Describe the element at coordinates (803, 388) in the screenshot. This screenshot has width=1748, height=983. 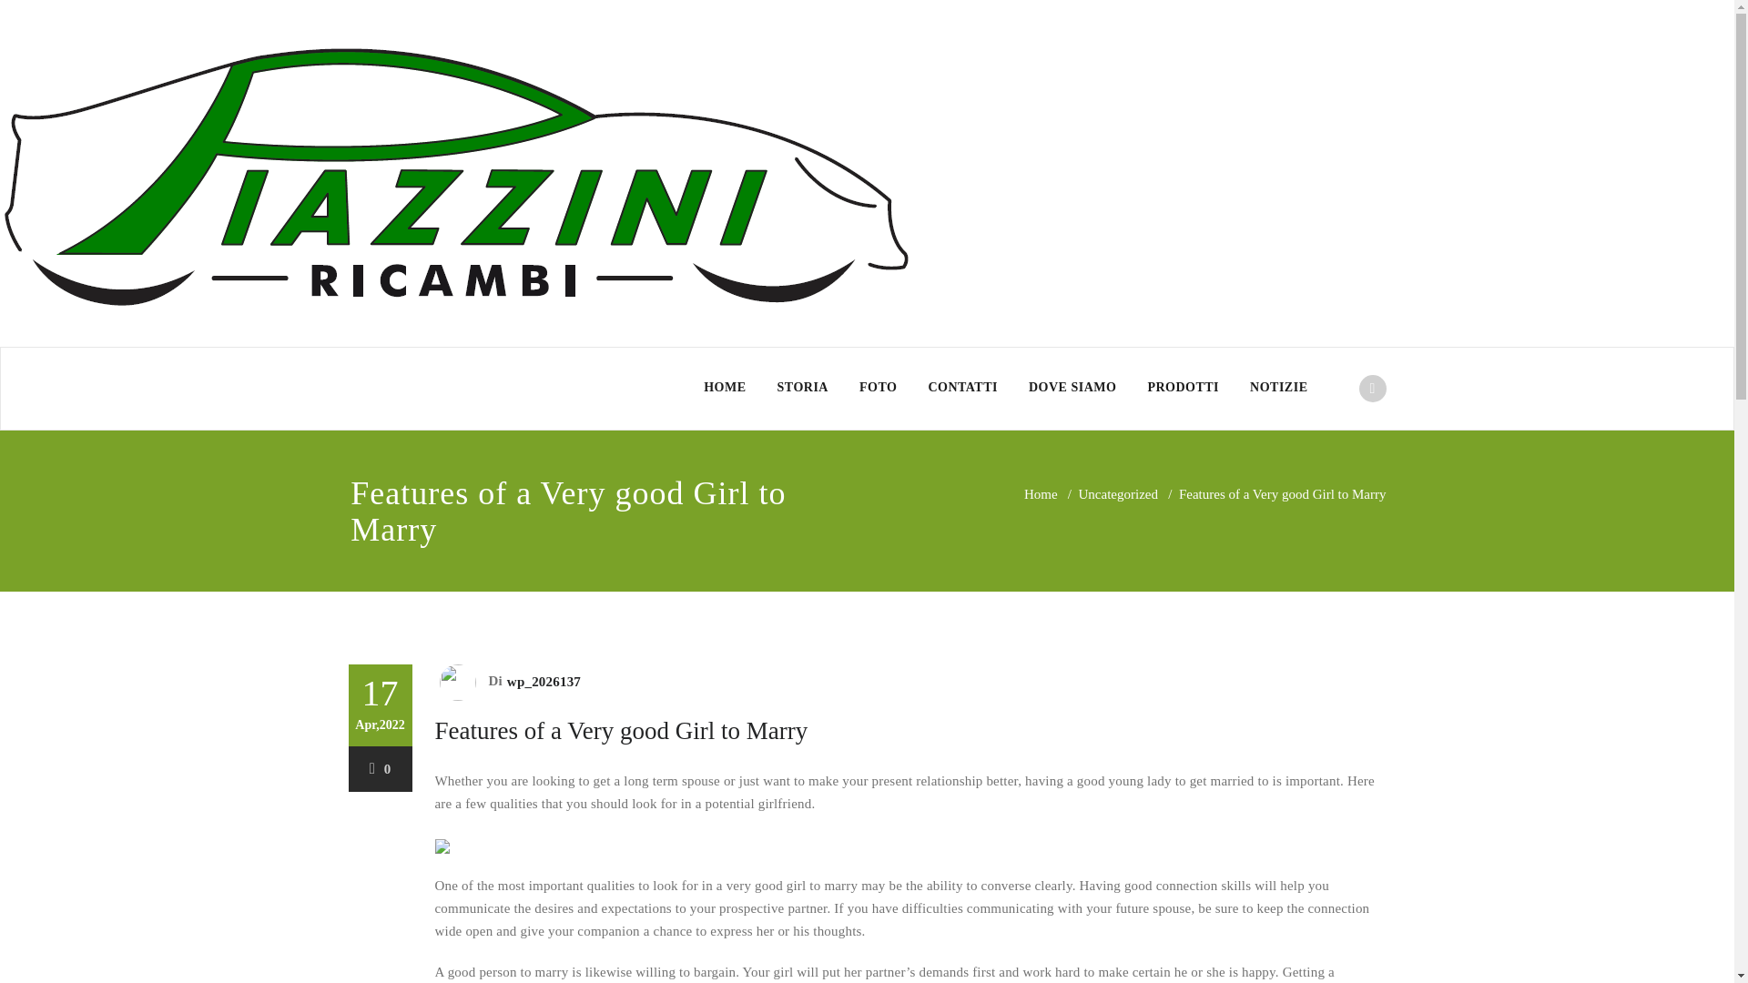
I see `STORIA` at that location.